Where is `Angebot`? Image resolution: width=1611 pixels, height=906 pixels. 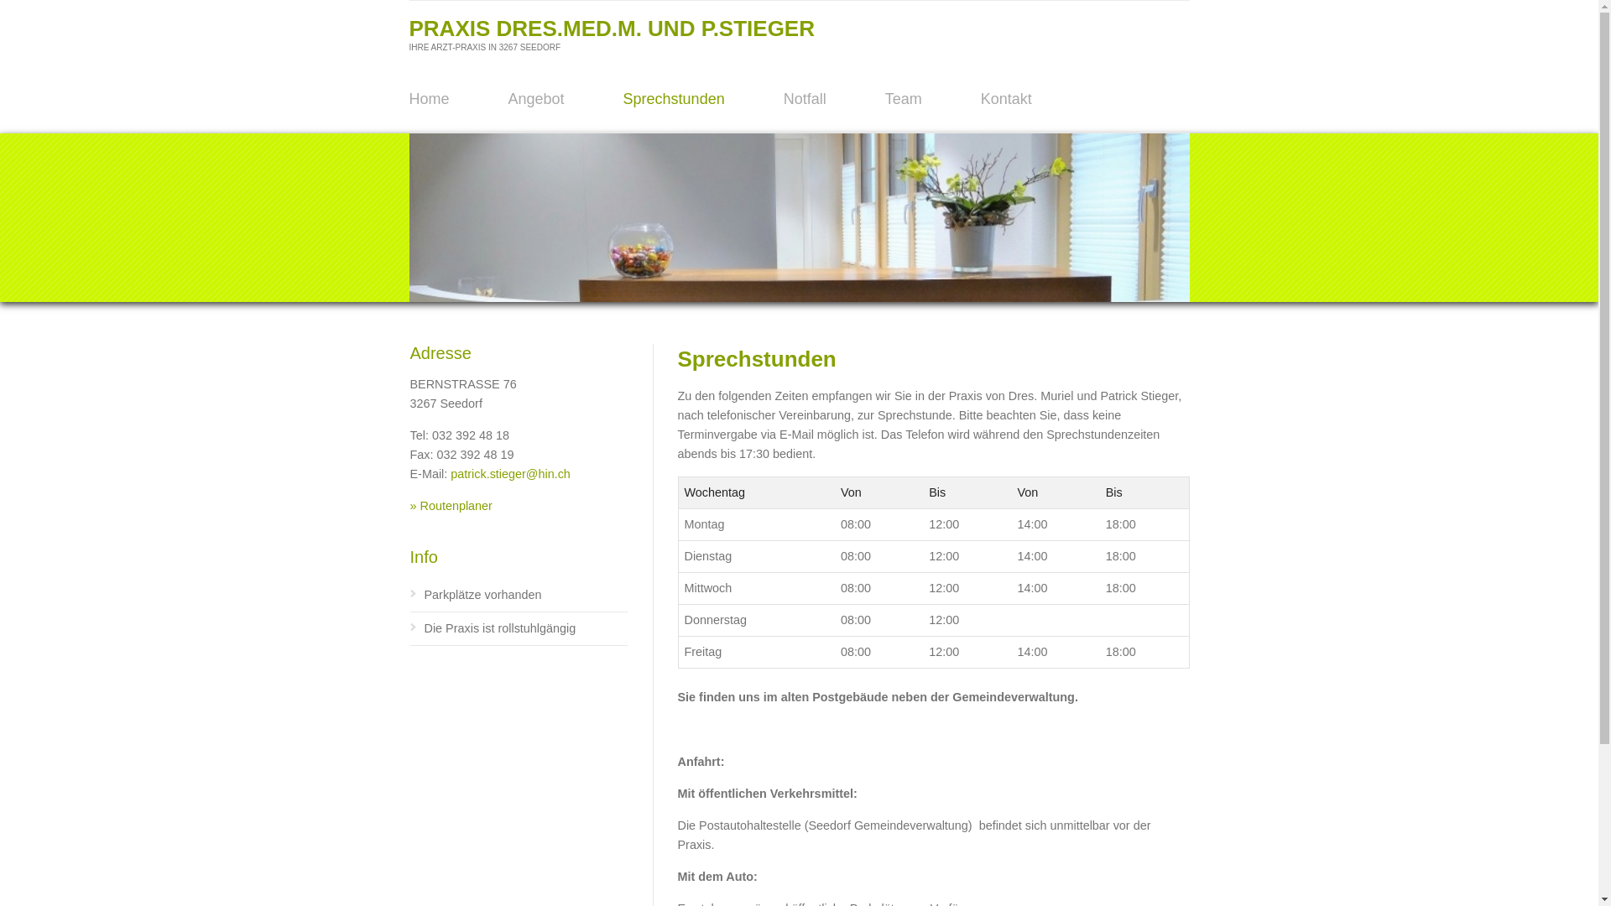 Angebot is located at coordinates (537, 99).